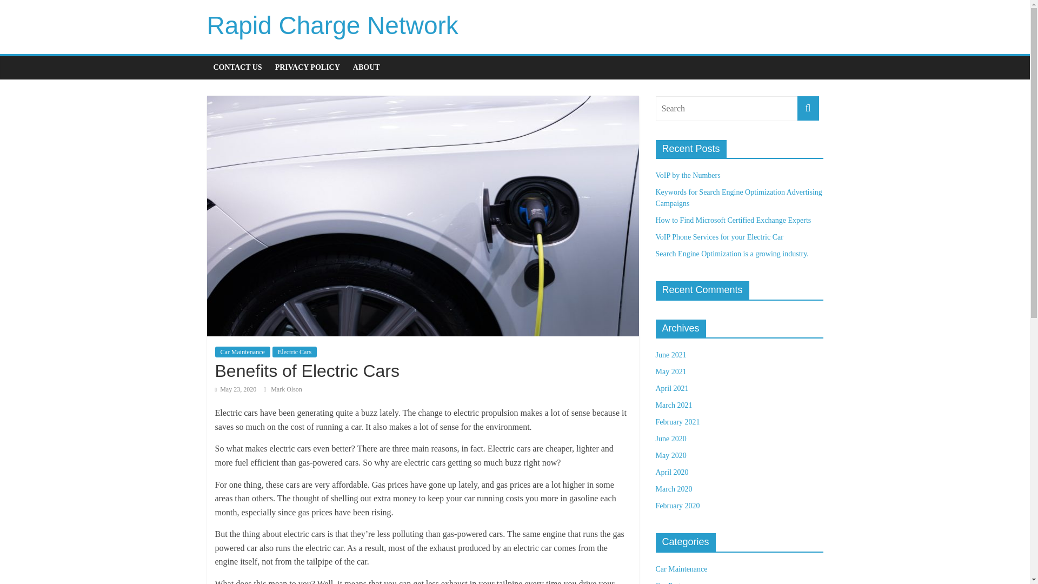 The image size is (1038, 584). What do you see at coordinates (670, 355) in the screenshot?
I see `June 2021` at bounding box center [670, 355].